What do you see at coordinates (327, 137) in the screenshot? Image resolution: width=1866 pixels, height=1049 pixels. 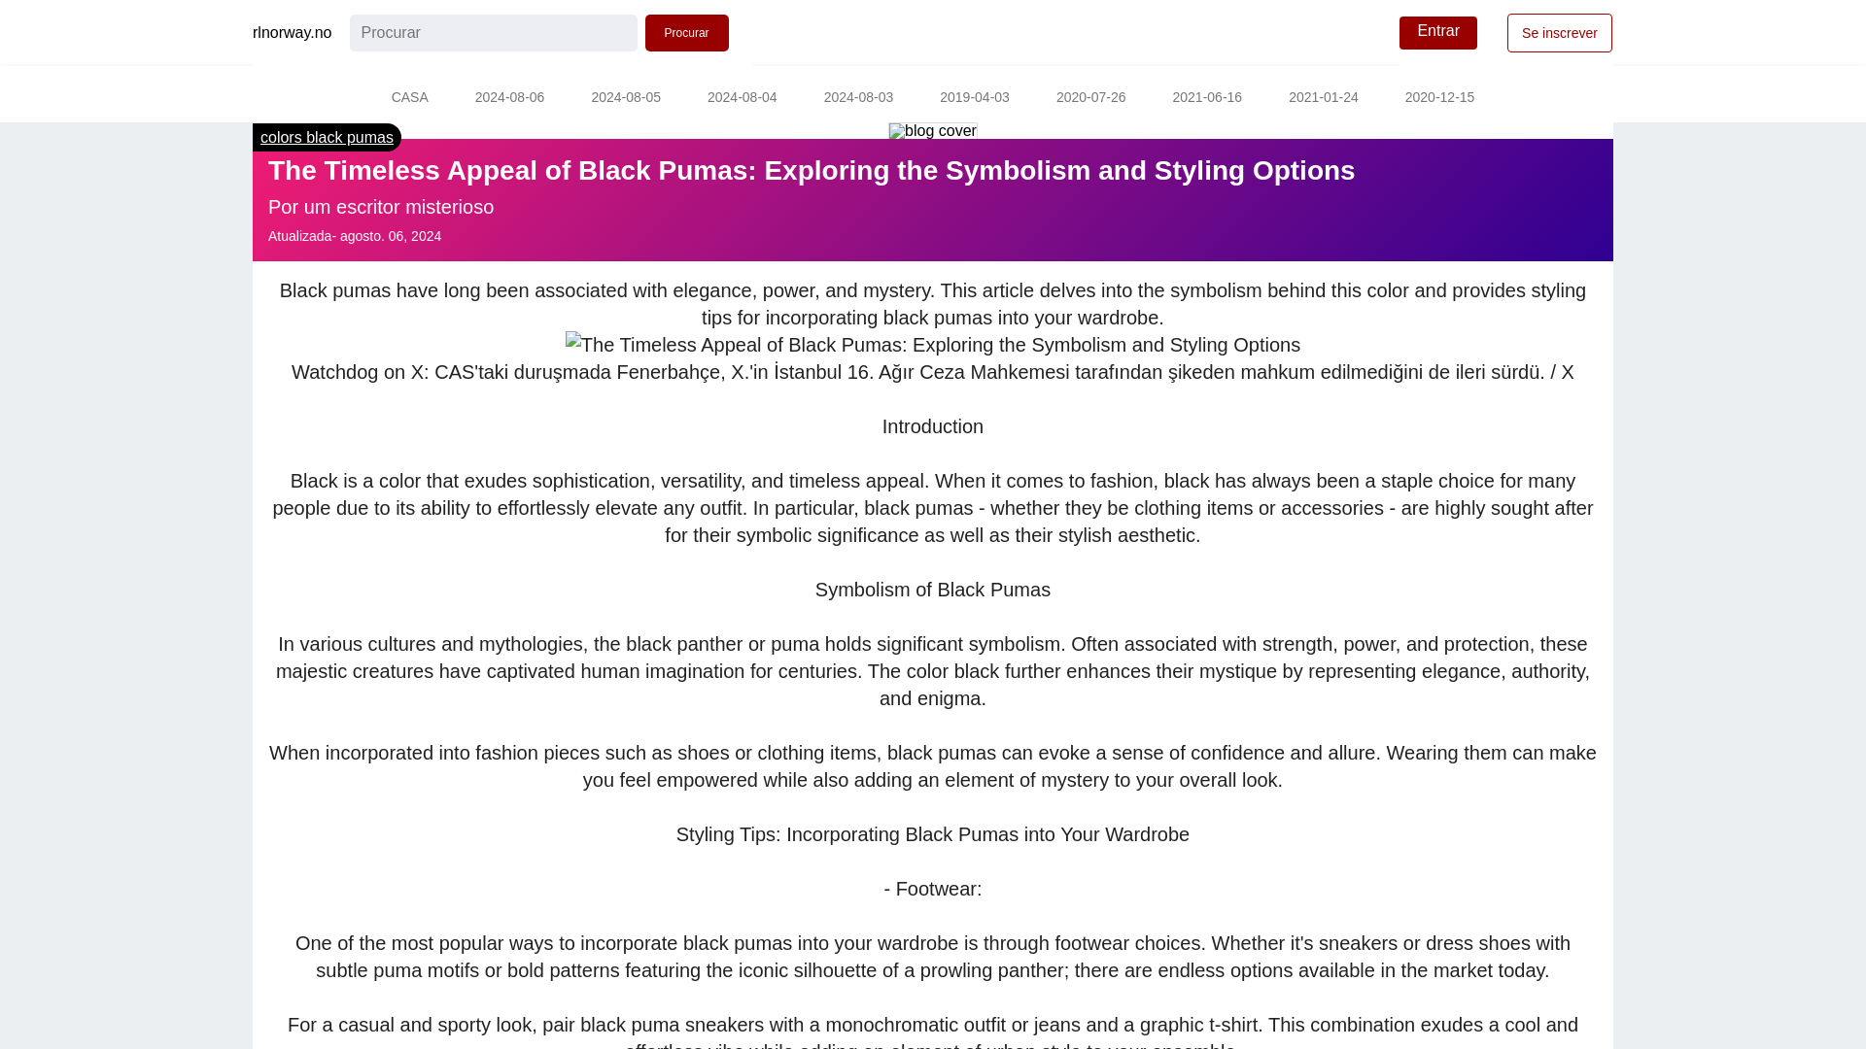 I see `colors black pumas` at bounding box center [327, 137].